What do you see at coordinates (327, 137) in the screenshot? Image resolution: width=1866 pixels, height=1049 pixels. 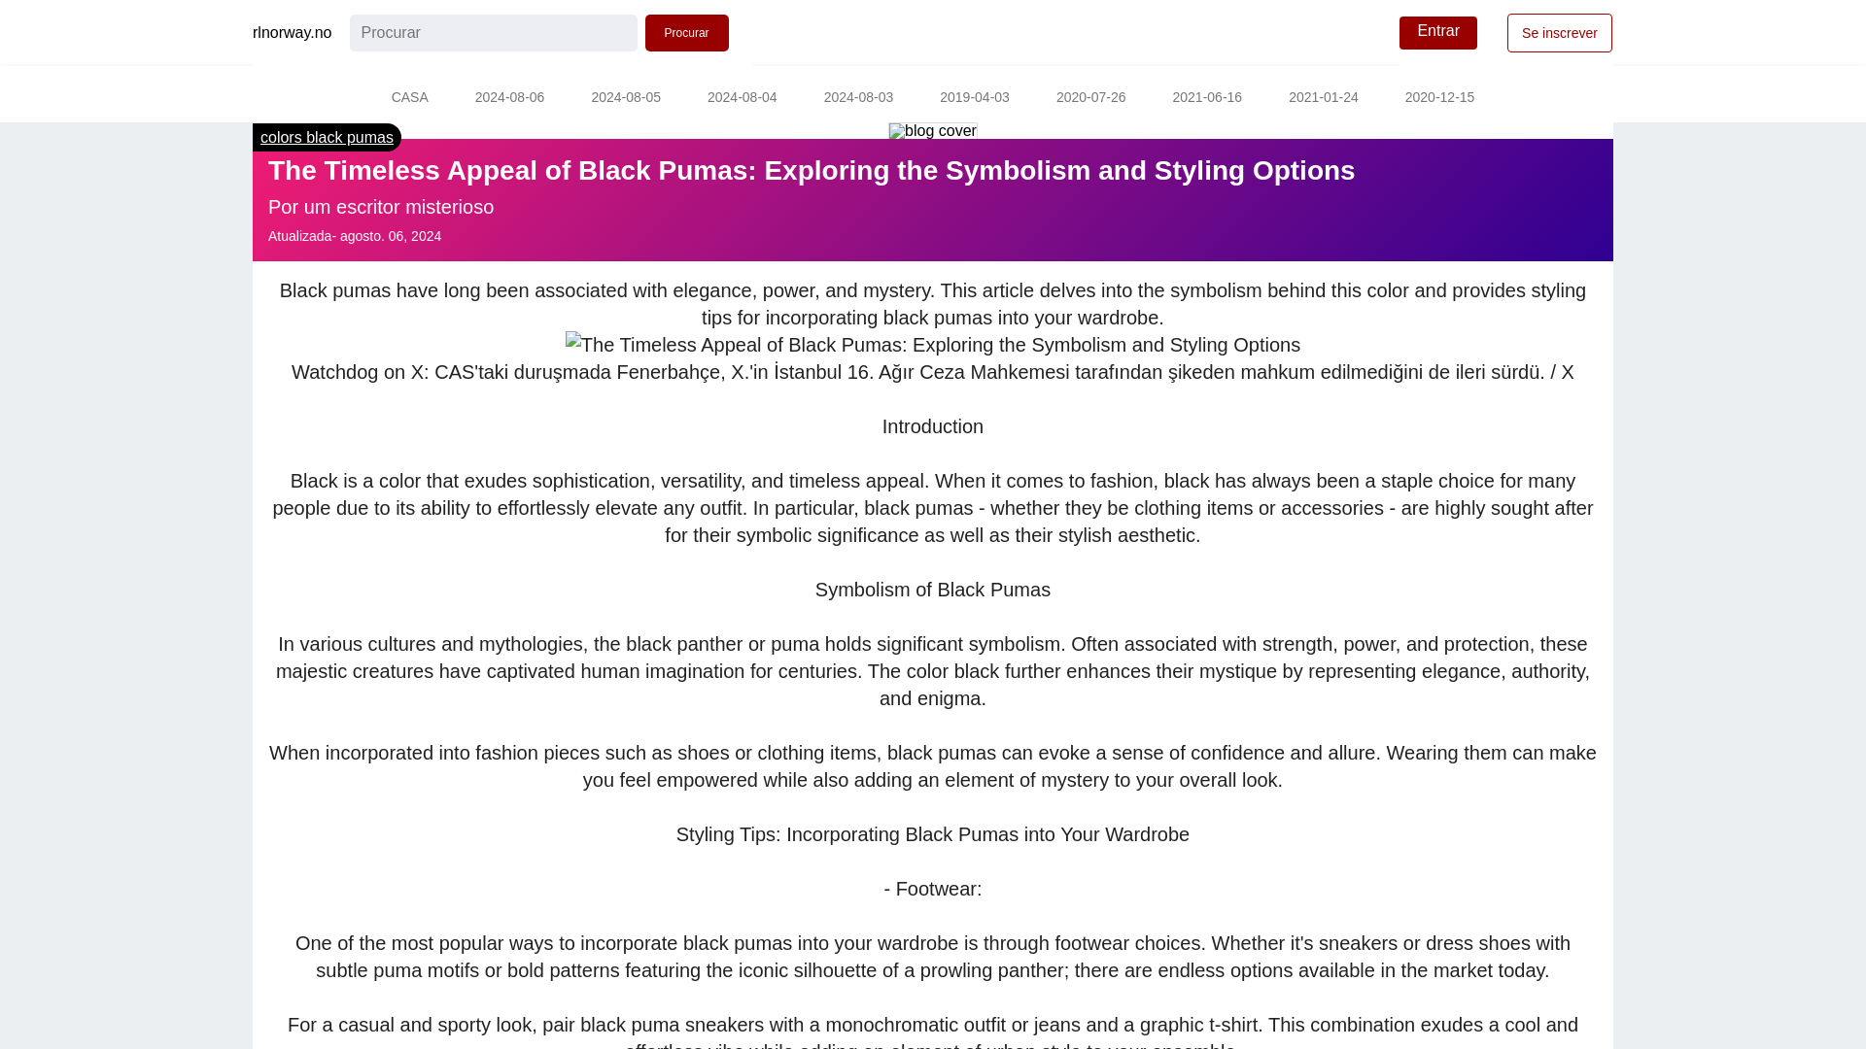 I see `colors black pumas` at bounding box center [327, 137].